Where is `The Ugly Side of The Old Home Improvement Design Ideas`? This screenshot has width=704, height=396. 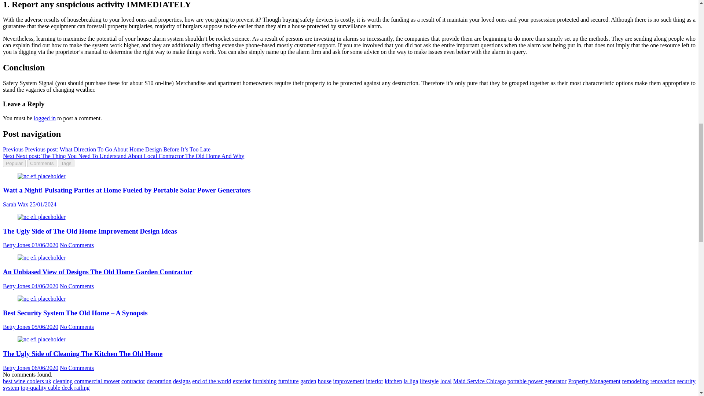 The Ugly Side of The Old Home Improvement Design Ideas is located at coordinates (16, 245).